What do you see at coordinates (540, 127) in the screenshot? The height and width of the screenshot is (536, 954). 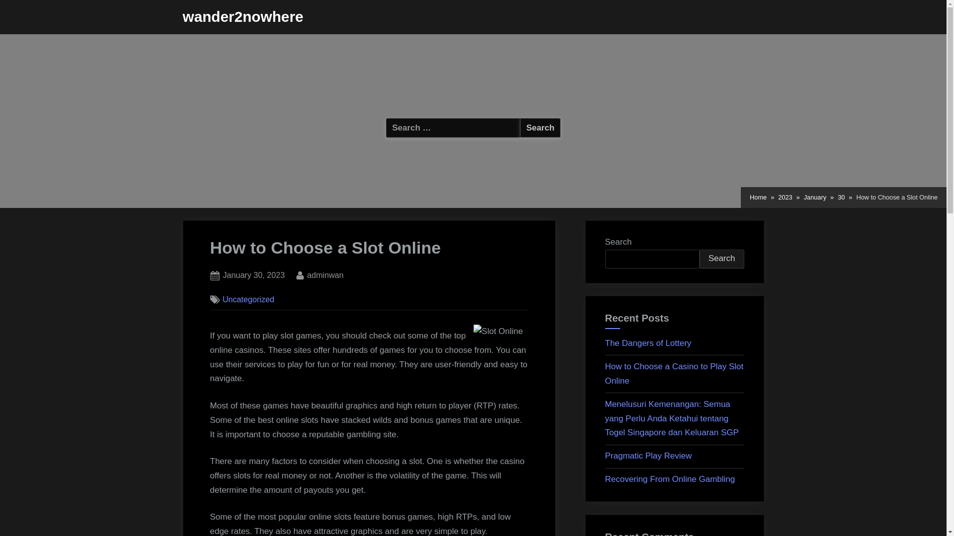 I see `Search` at bounding box center [540, 127].